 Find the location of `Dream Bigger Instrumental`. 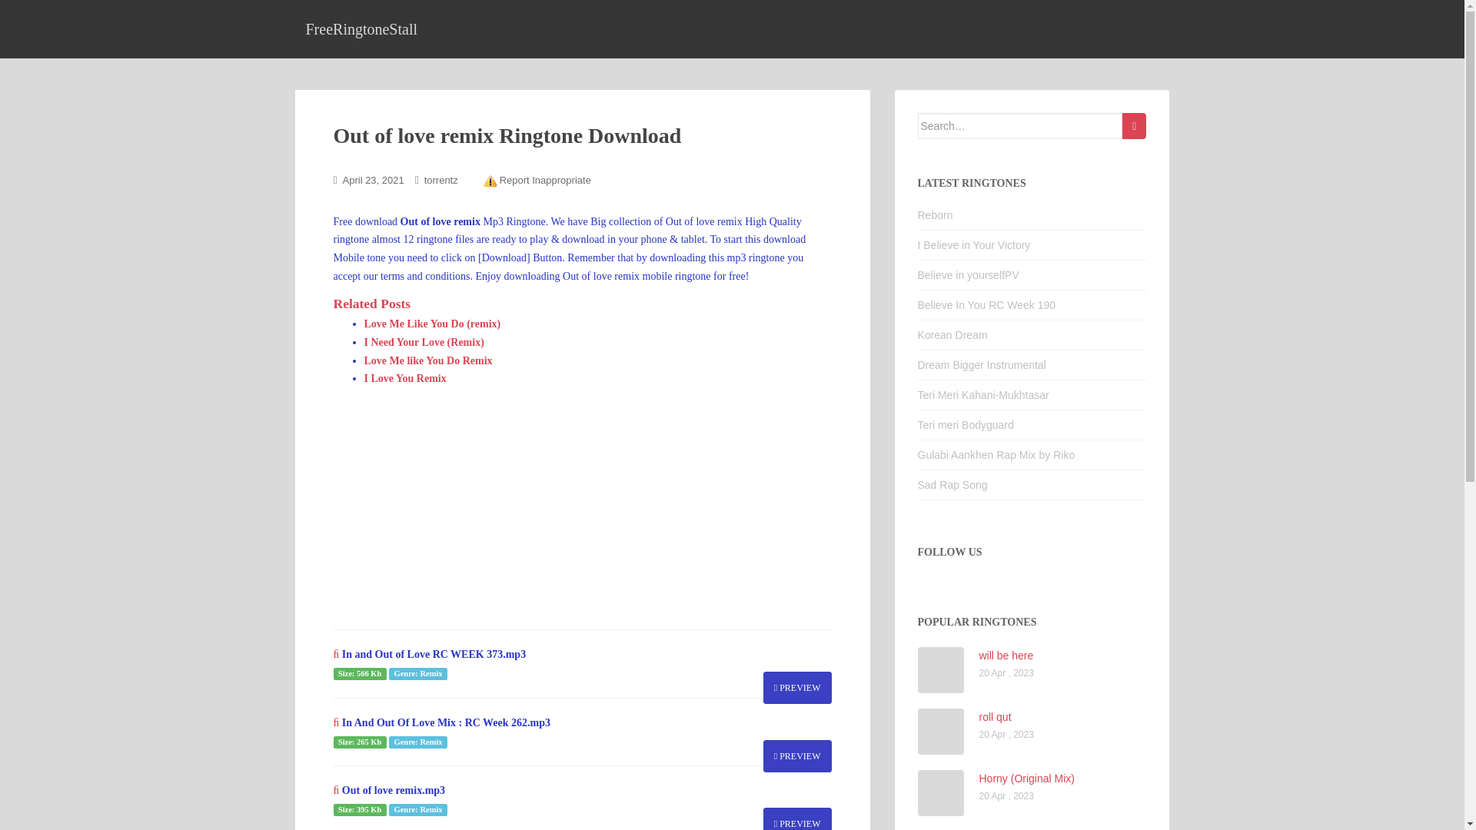

Dream Bigger Instrumental is located at coordinates (982, 364).